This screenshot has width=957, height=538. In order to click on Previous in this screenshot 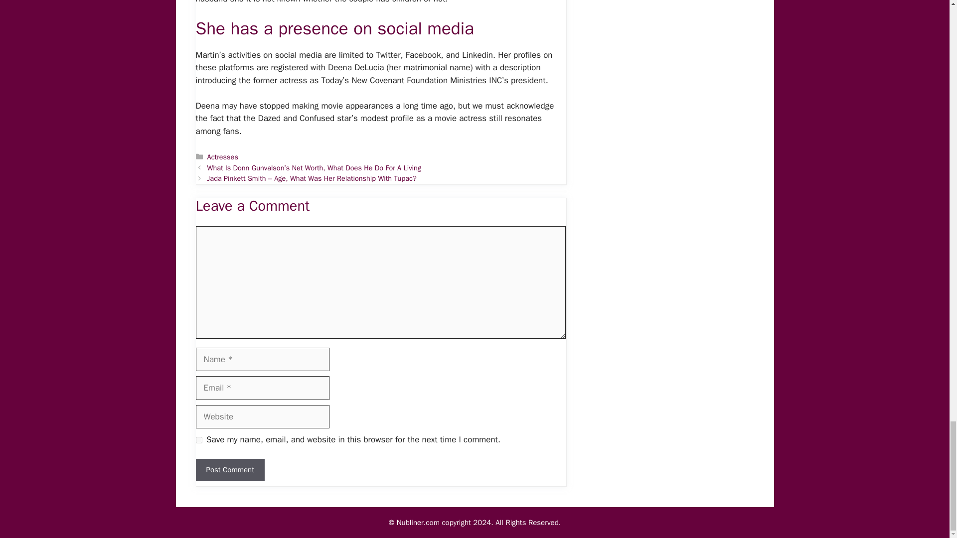, I will do `click(314, 167)`.